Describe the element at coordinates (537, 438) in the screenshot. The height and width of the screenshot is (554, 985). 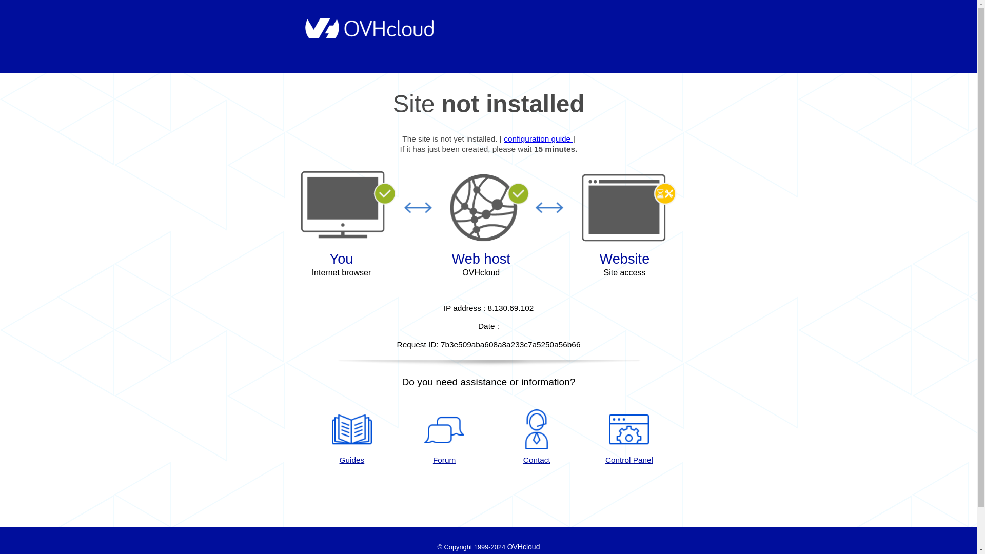
I see `Contact` at that location.